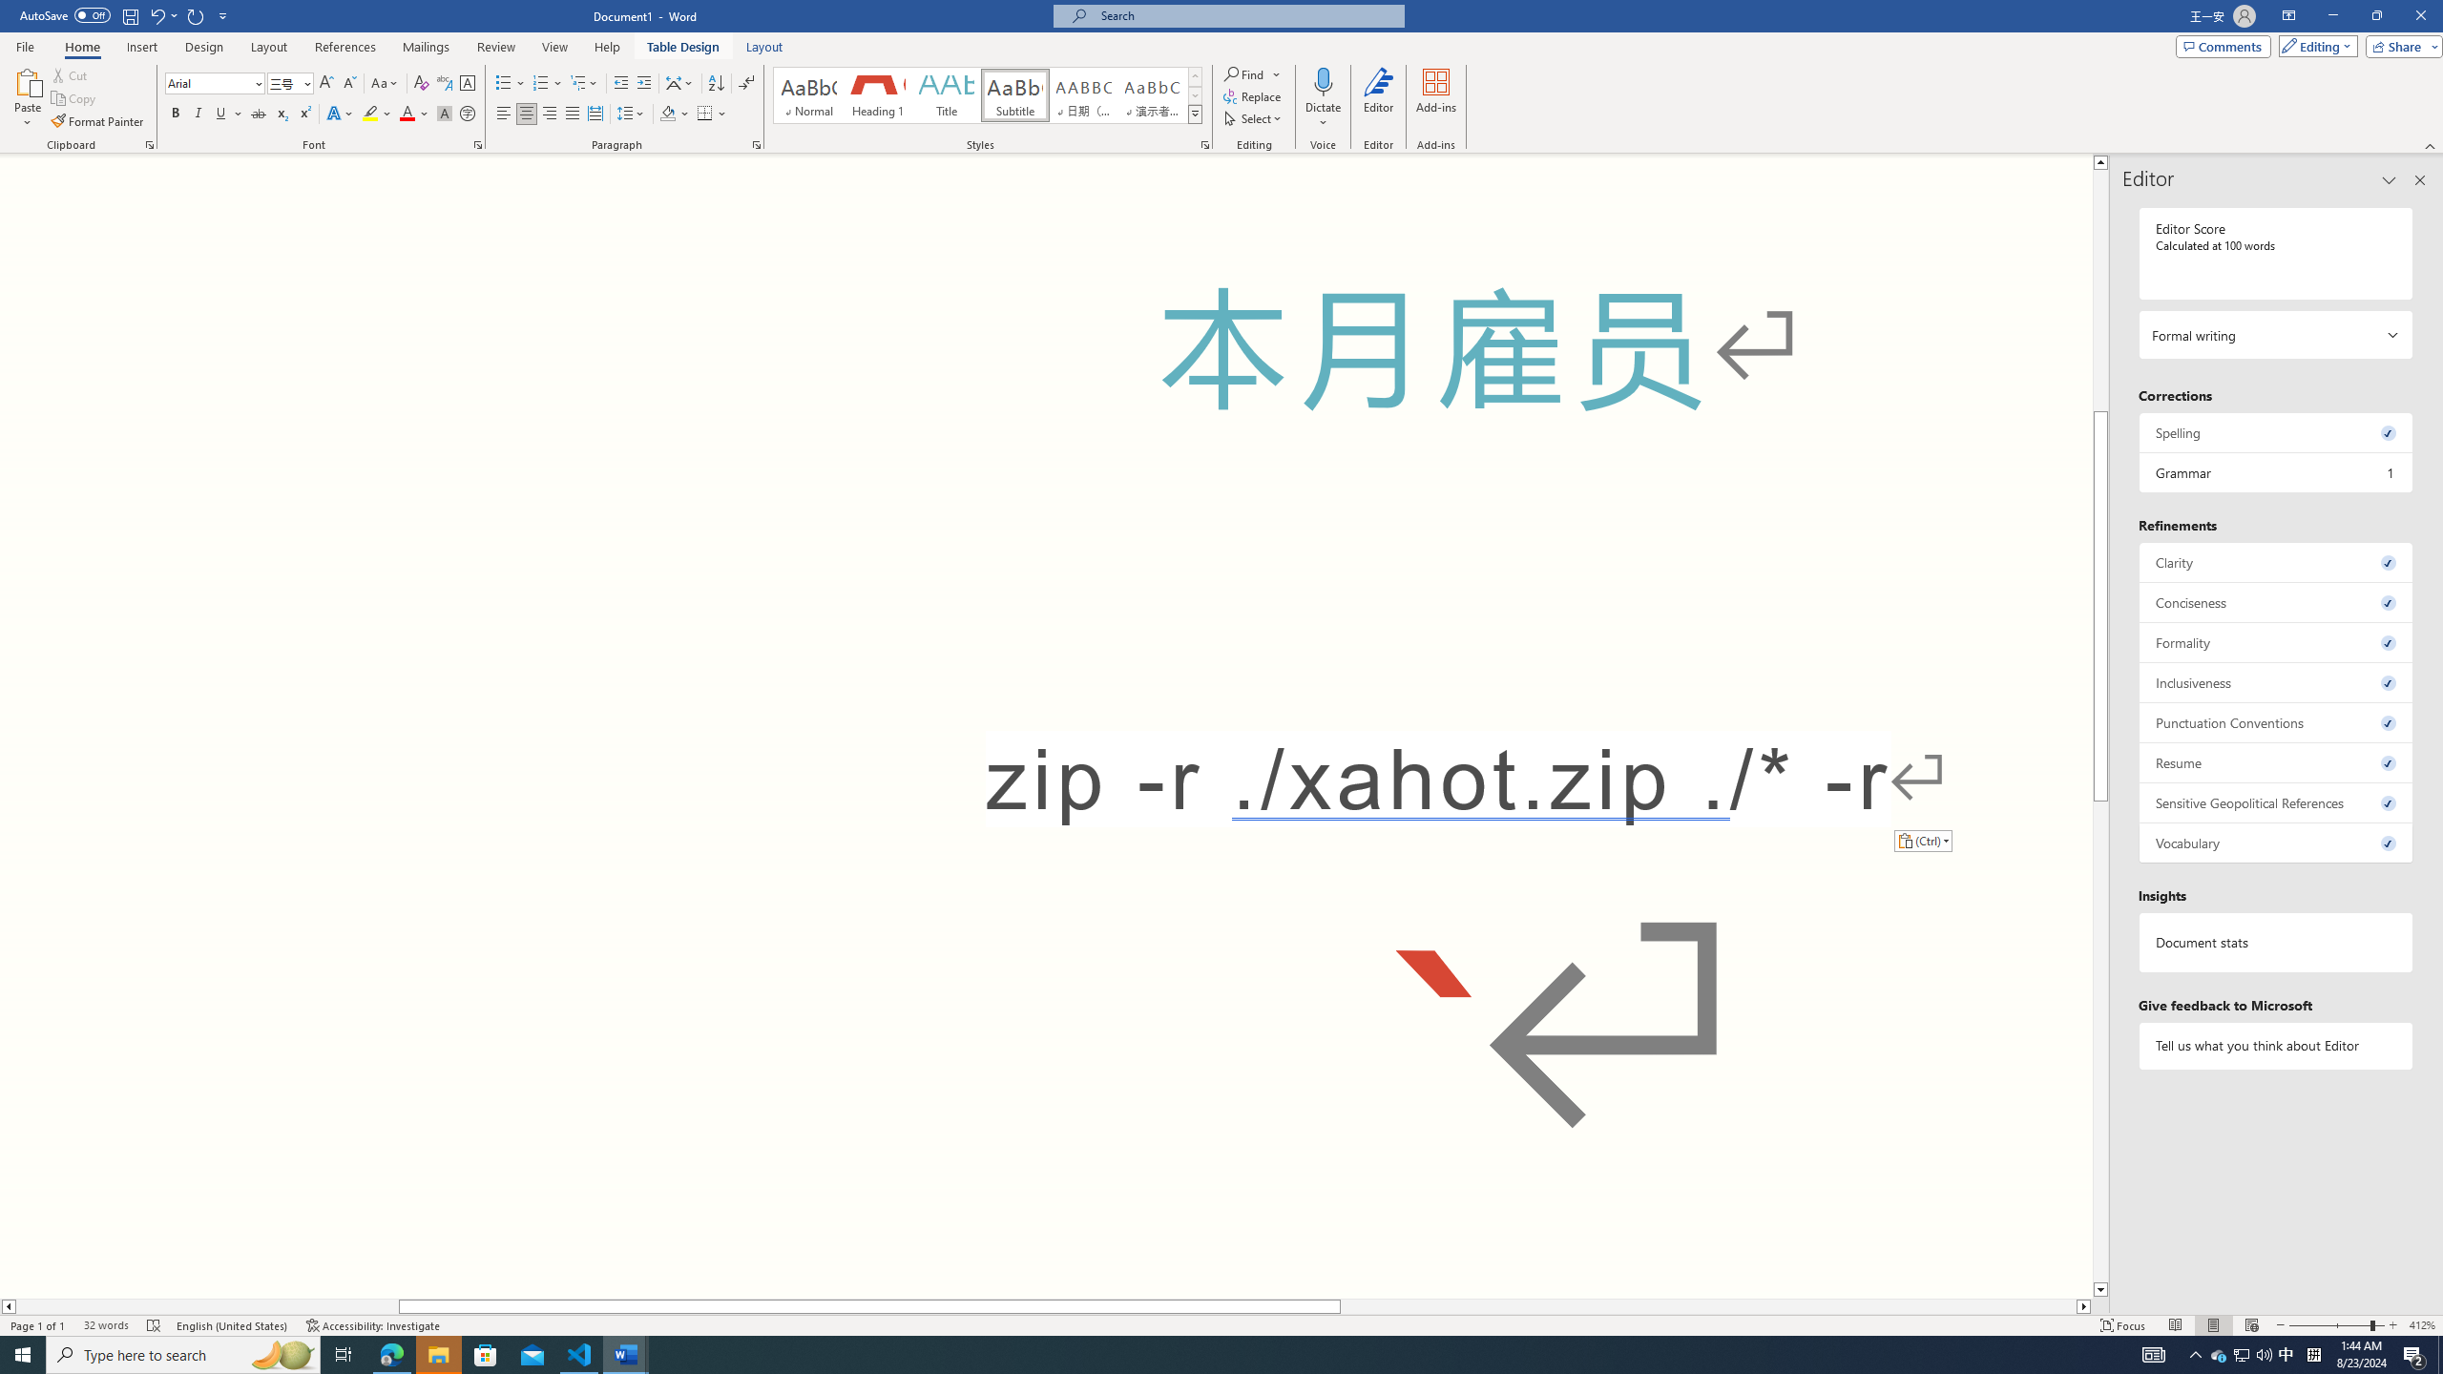 The width and height of the screenshot is (2443, 1374). What do you see at coordinates (468, 114) in the screenshot?
I see `Enclose Characters...` at bounding box center [468, 114].